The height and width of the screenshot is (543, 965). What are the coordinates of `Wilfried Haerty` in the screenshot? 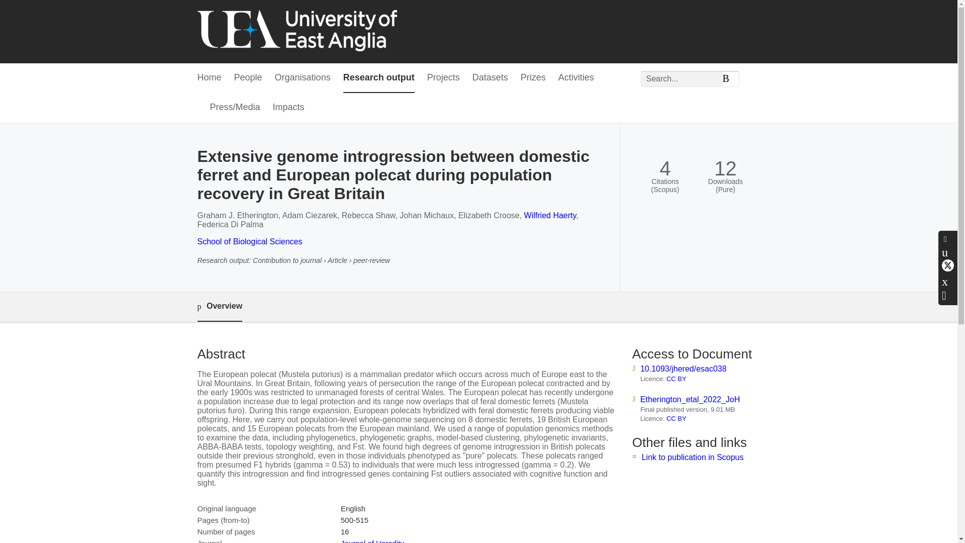 It's located at (550, 215).